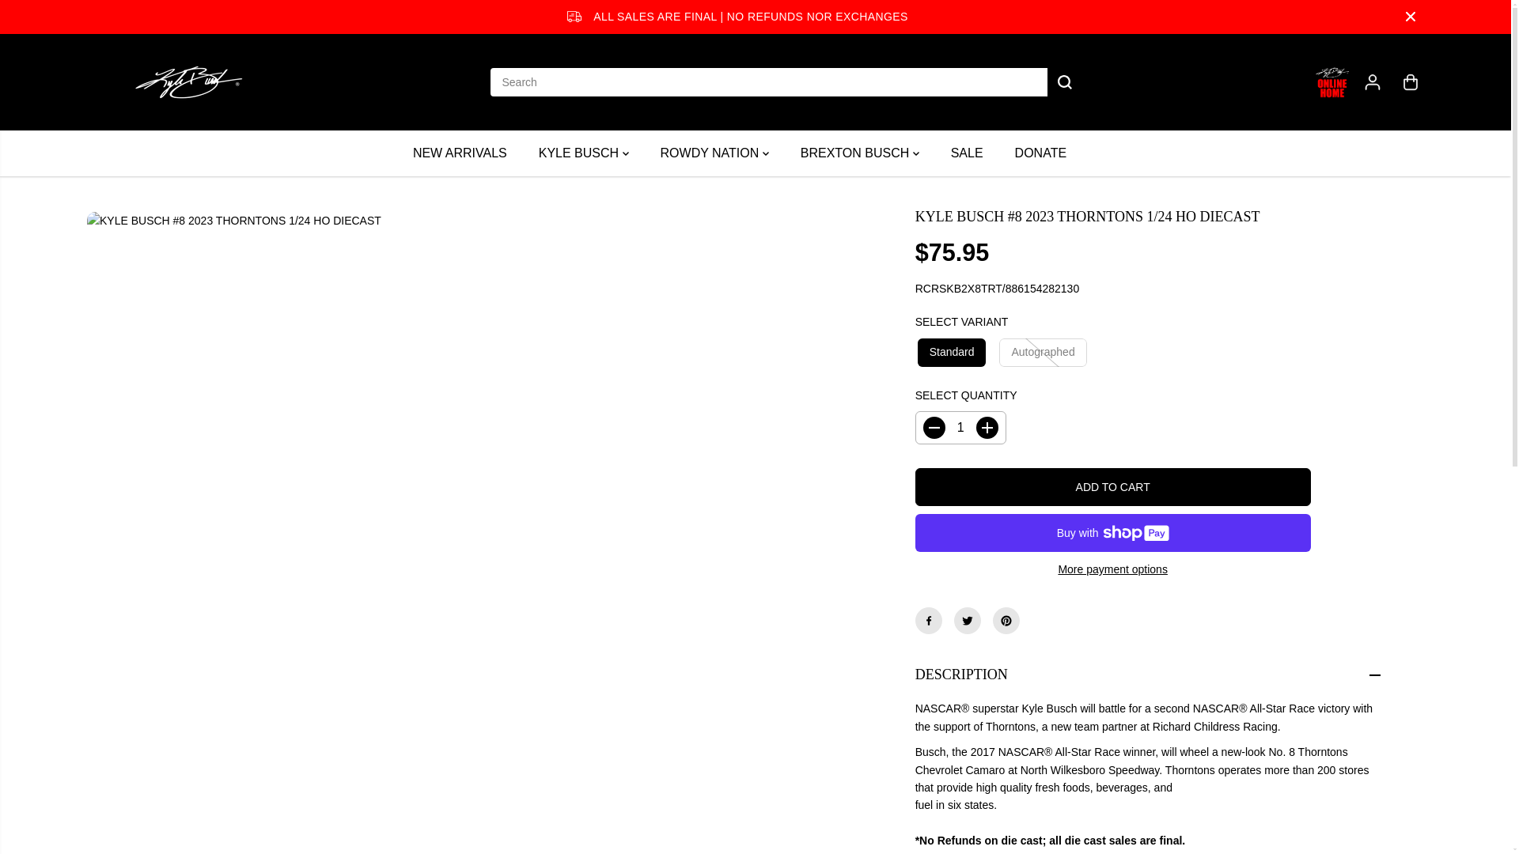 The image size is (1519, 854). I want to click on Autographed, so click(1040, 353).